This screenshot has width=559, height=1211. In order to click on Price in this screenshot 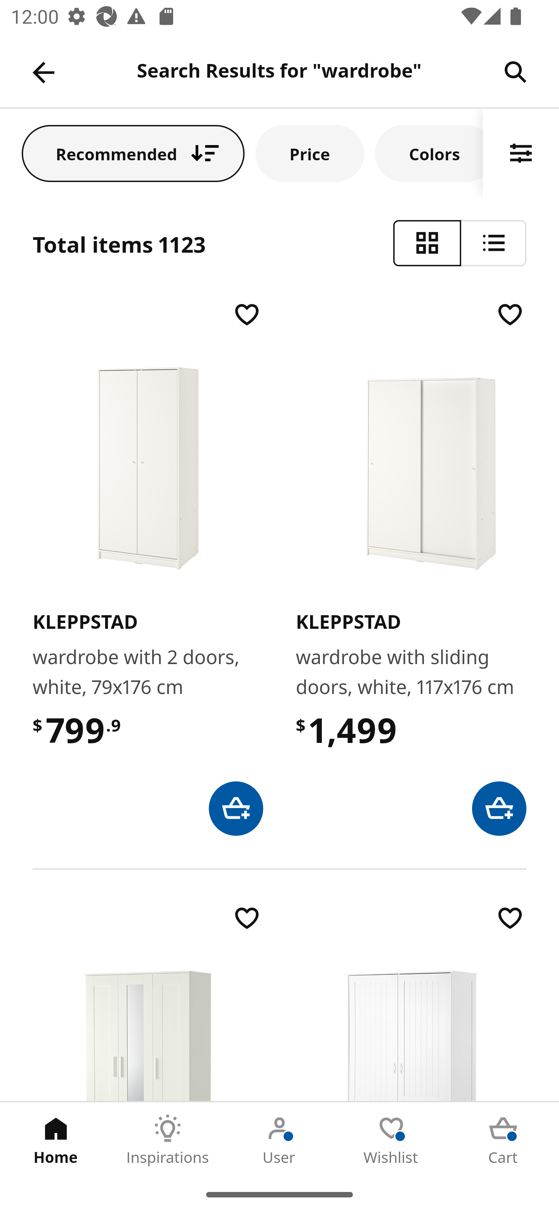, I will do `click(310, 153)`.